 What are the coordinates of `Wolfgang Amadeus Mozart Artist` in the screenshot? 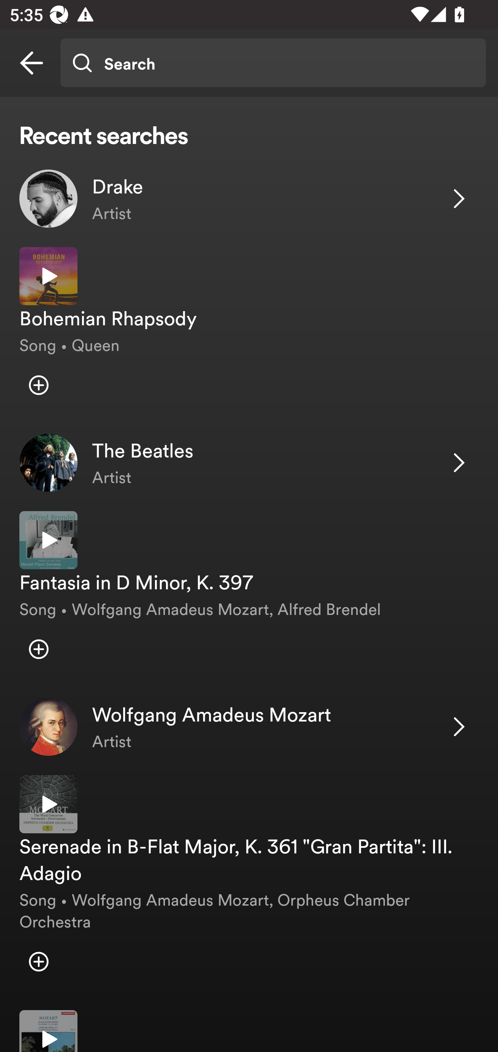 It's located at (249, 727).